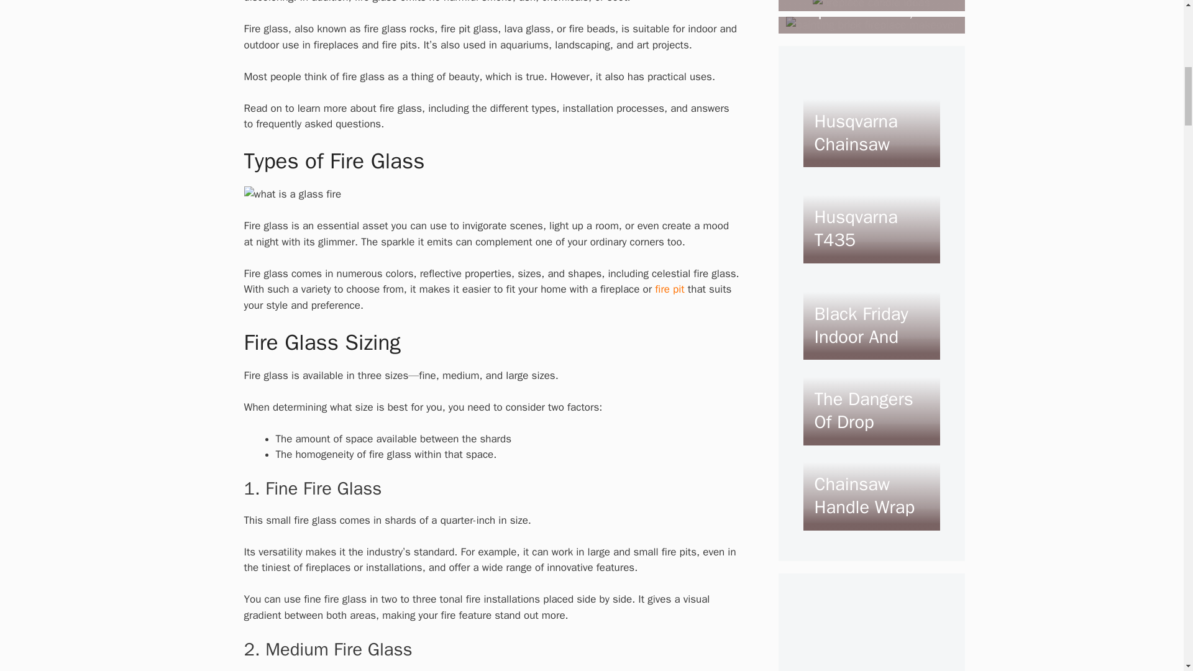  What do you see at coordinates (855, 11) in the screenshot?
I see `25 Stunning Fireplace TV Wall Ideas, Tips, and Inspiration` at bounding box center [855, 11].